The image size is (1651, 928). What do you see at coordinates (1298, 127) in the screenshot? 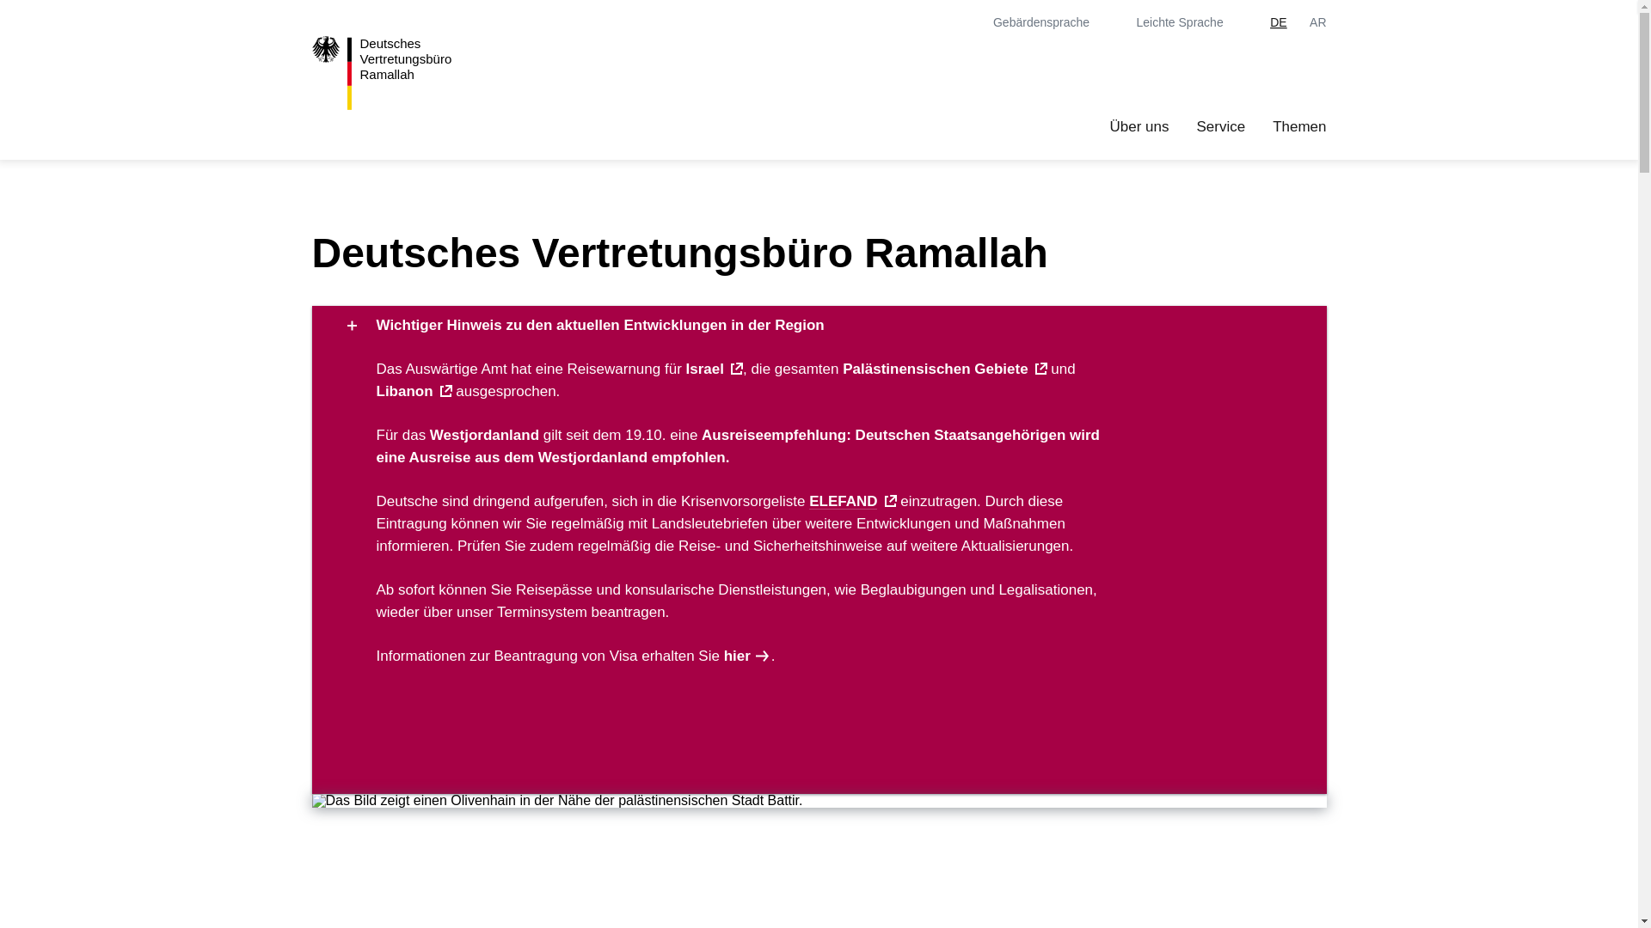
I see `Themen` at bounding box center [1298, 127].